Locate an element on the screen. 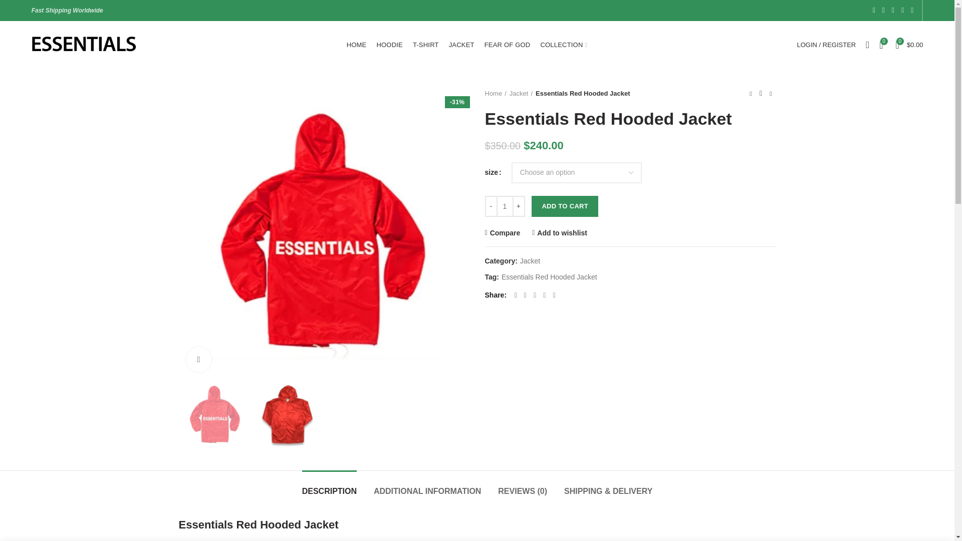  T-SHIRT is located at coordinates (426, 45).